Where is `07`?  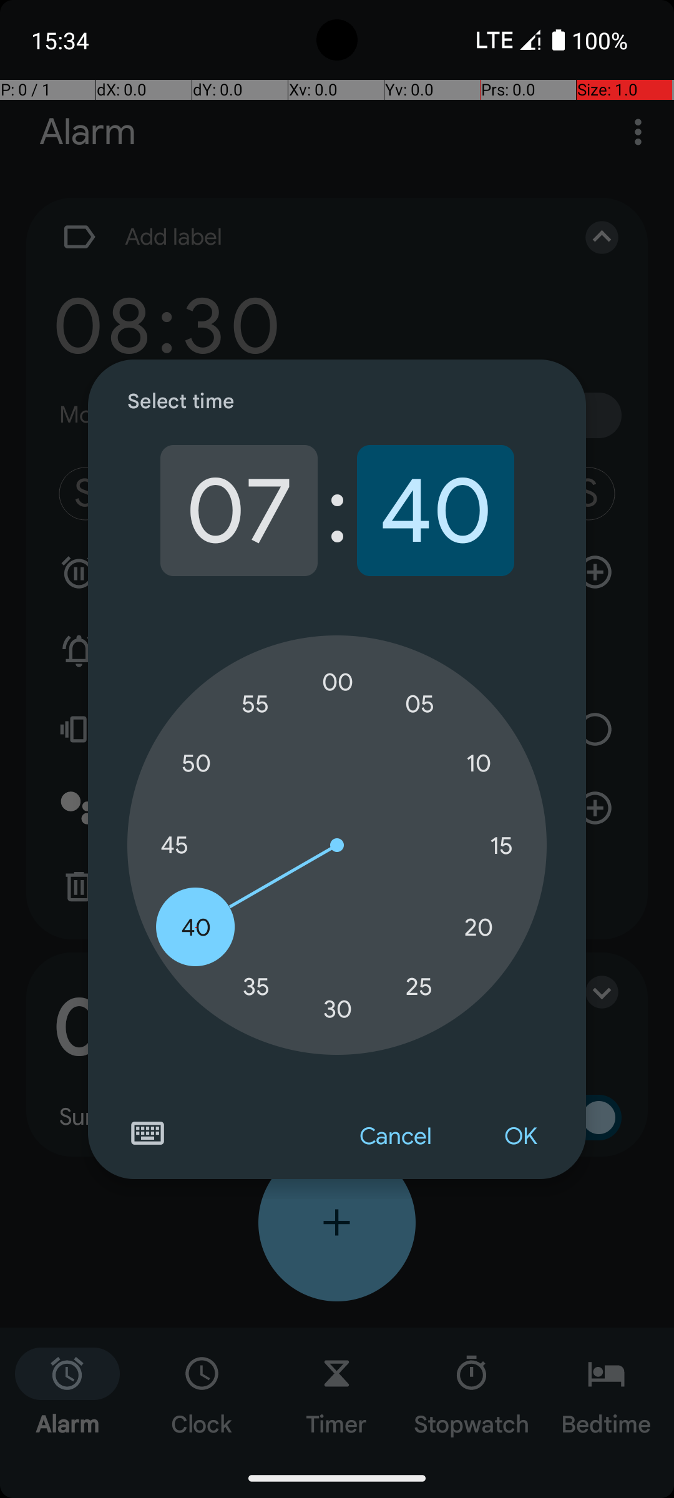
07 is located at coordinates (238, 511).